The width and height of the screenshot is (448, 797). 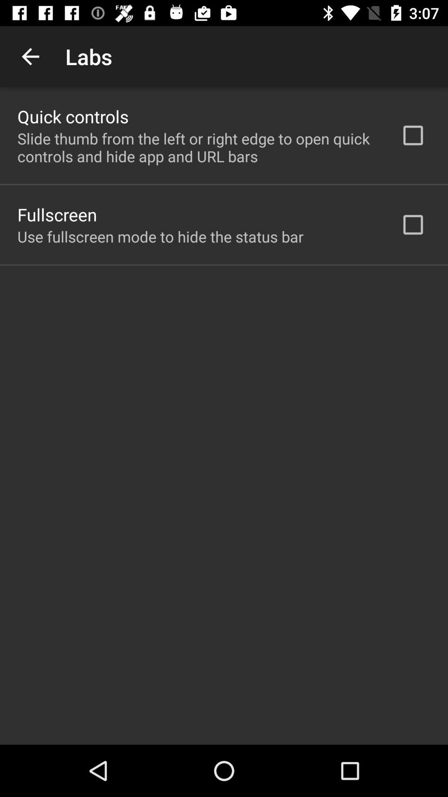 What do you see at coordinates (198, 147) in the screenshot?
I see `click item below the quick controls item` at bounding box center [198, 147].